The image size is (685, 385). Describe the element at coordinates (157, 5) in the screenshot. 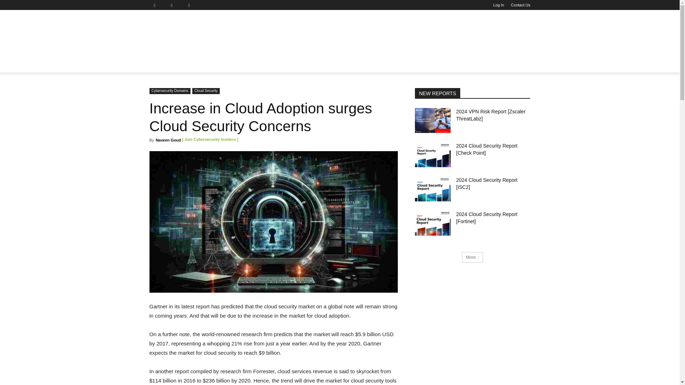

I see `Facebook` at that location.